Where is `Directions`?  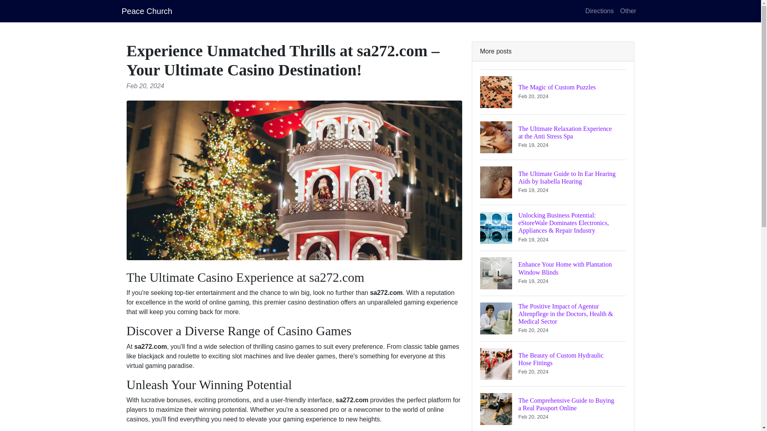
Directions is located at coordinates (553, 273).